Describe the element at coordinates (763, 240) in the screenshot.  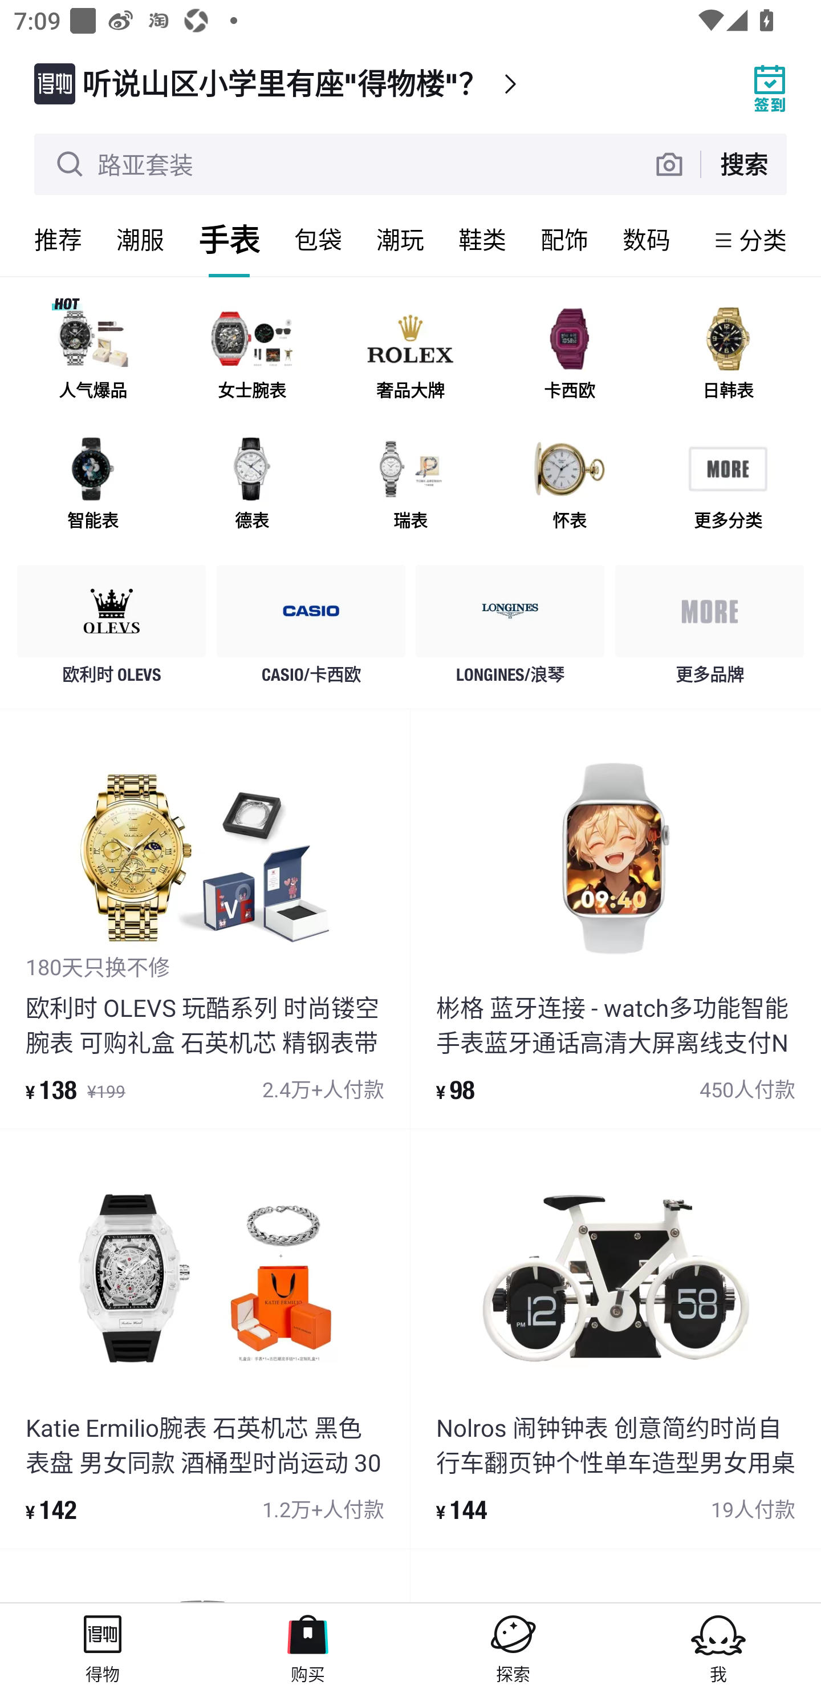
I see `分类` at that location.